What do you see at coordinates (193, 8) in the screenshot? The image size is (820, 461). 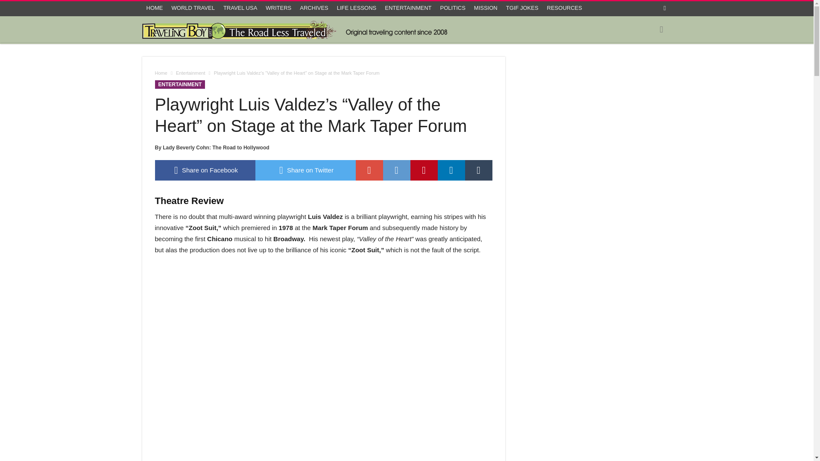 I see `WORLD TRAVEL` at bounding box center [193, 8].